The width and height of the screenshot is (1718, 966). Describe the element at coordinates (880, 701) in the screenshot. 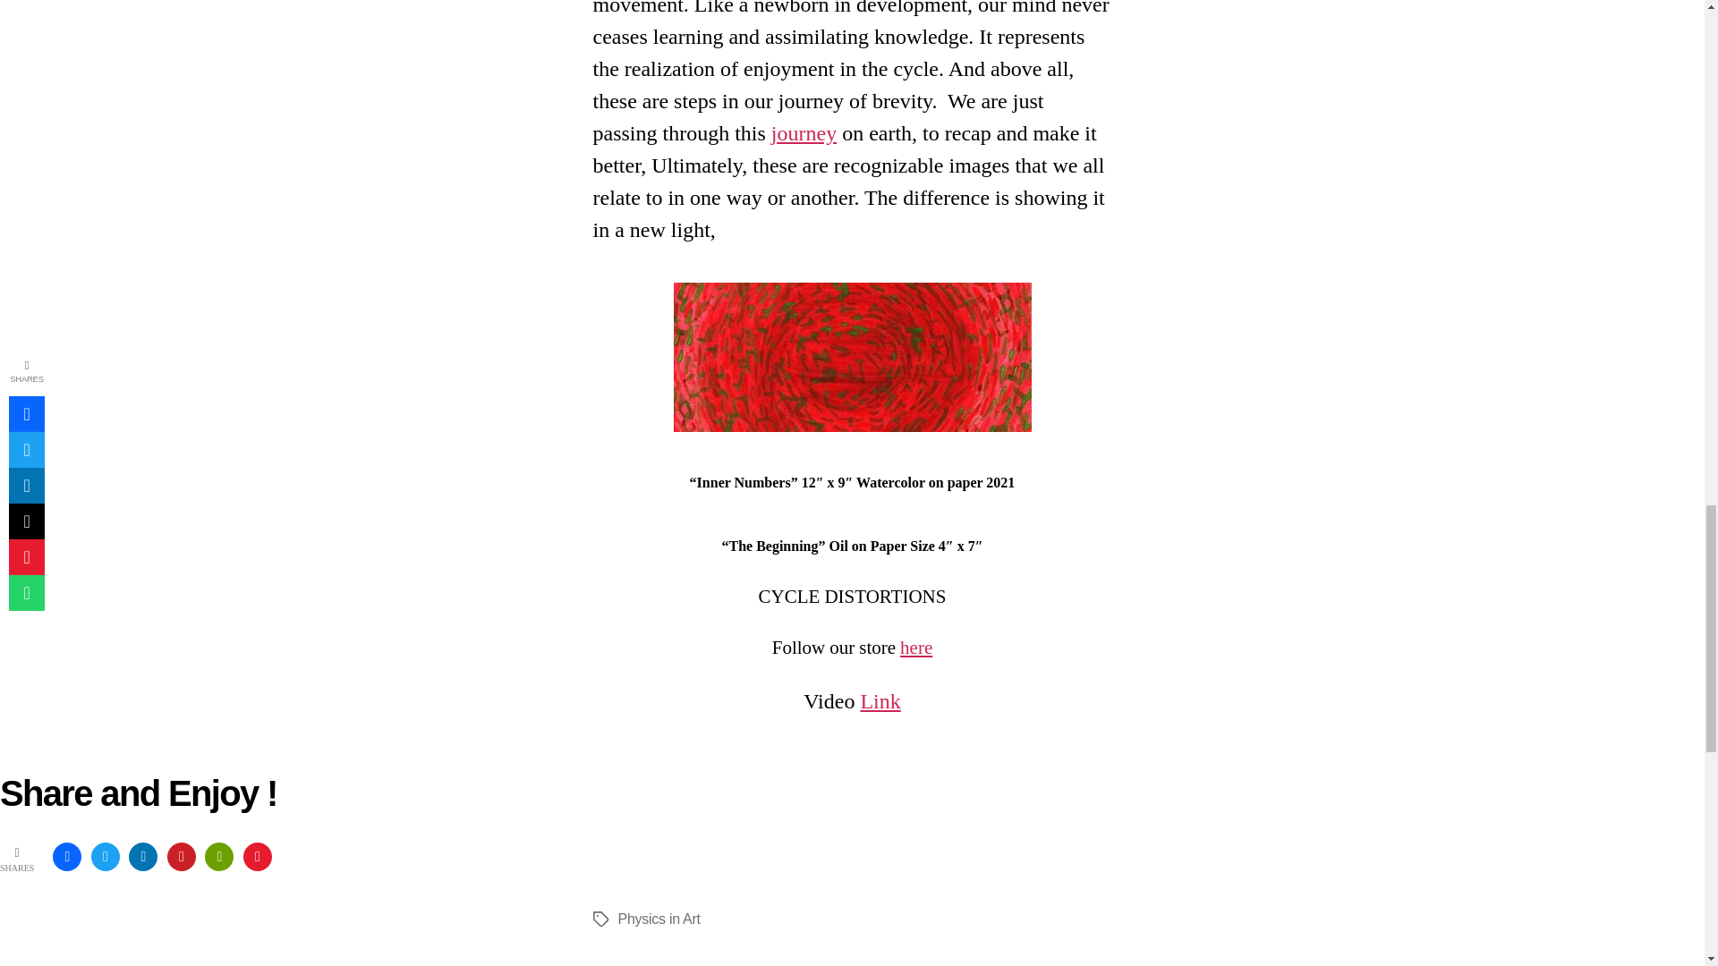

I see `Link` at that location.